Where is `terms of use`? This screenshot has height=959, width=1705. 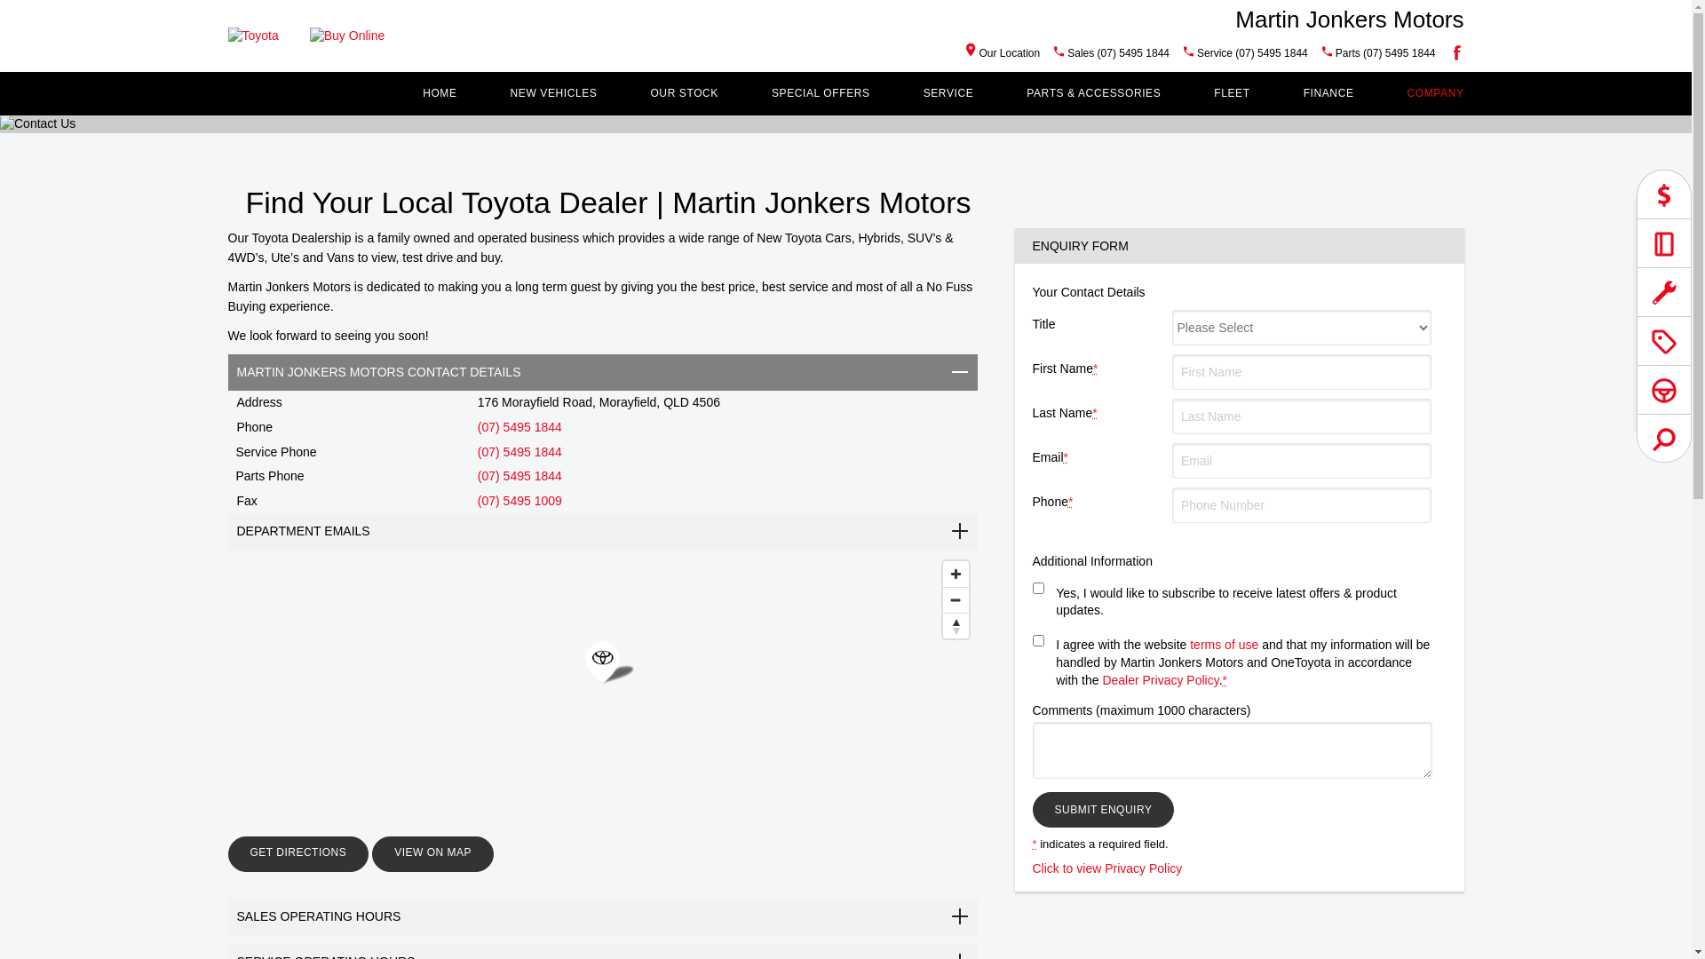 terms of use is located at coordinates (1224, 645).